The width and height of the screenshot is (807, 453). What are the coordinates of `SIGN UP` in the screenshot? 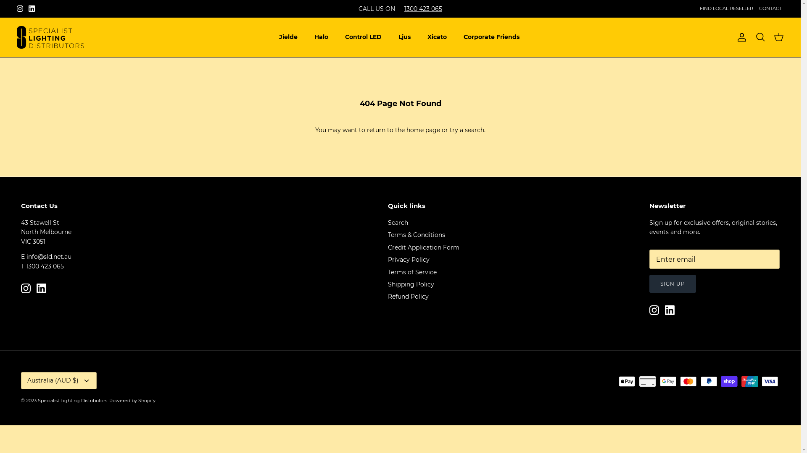 It's located at (672, 284).